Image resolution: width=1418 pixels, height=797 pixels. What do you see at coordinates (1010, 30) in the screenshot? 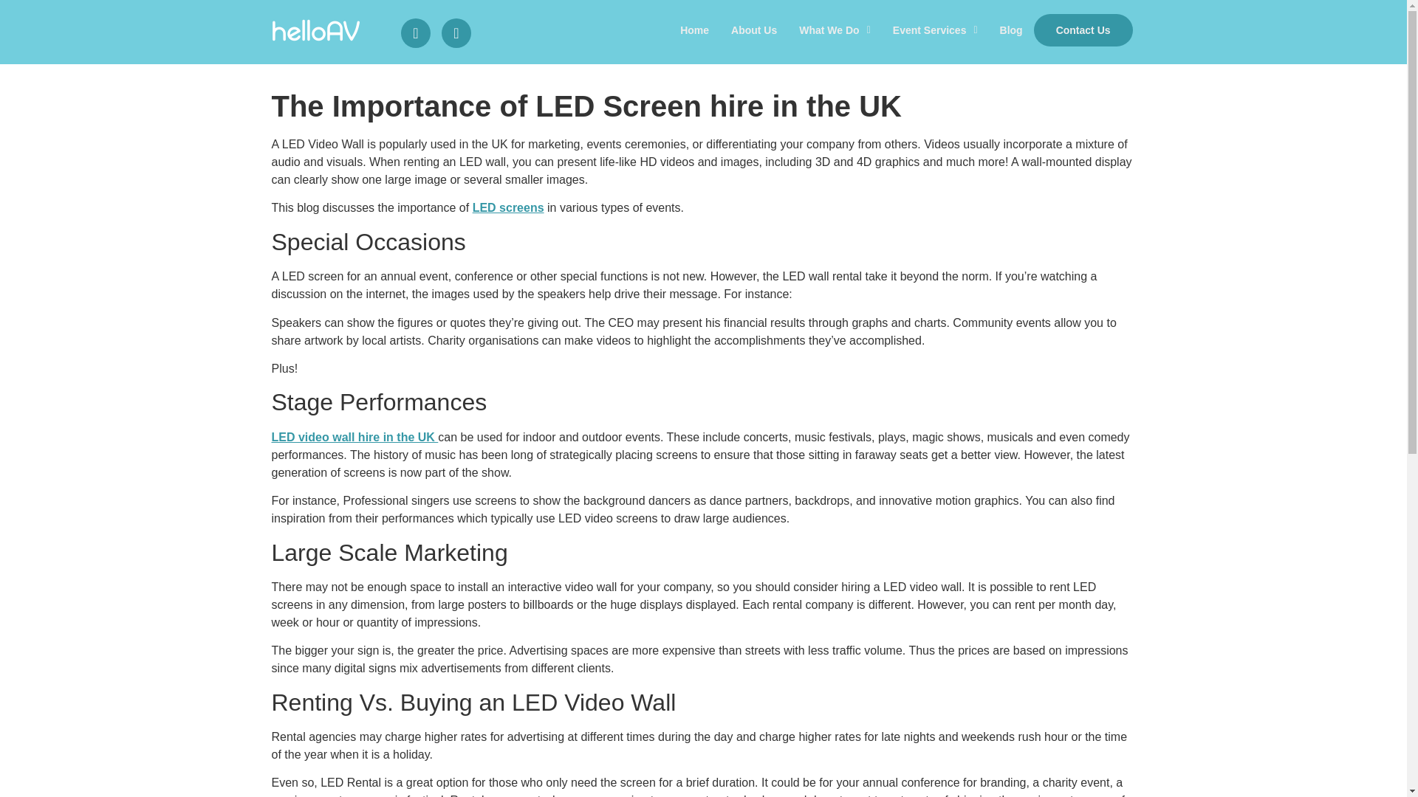
I see `Blog` at bounding box center [1010, 30].